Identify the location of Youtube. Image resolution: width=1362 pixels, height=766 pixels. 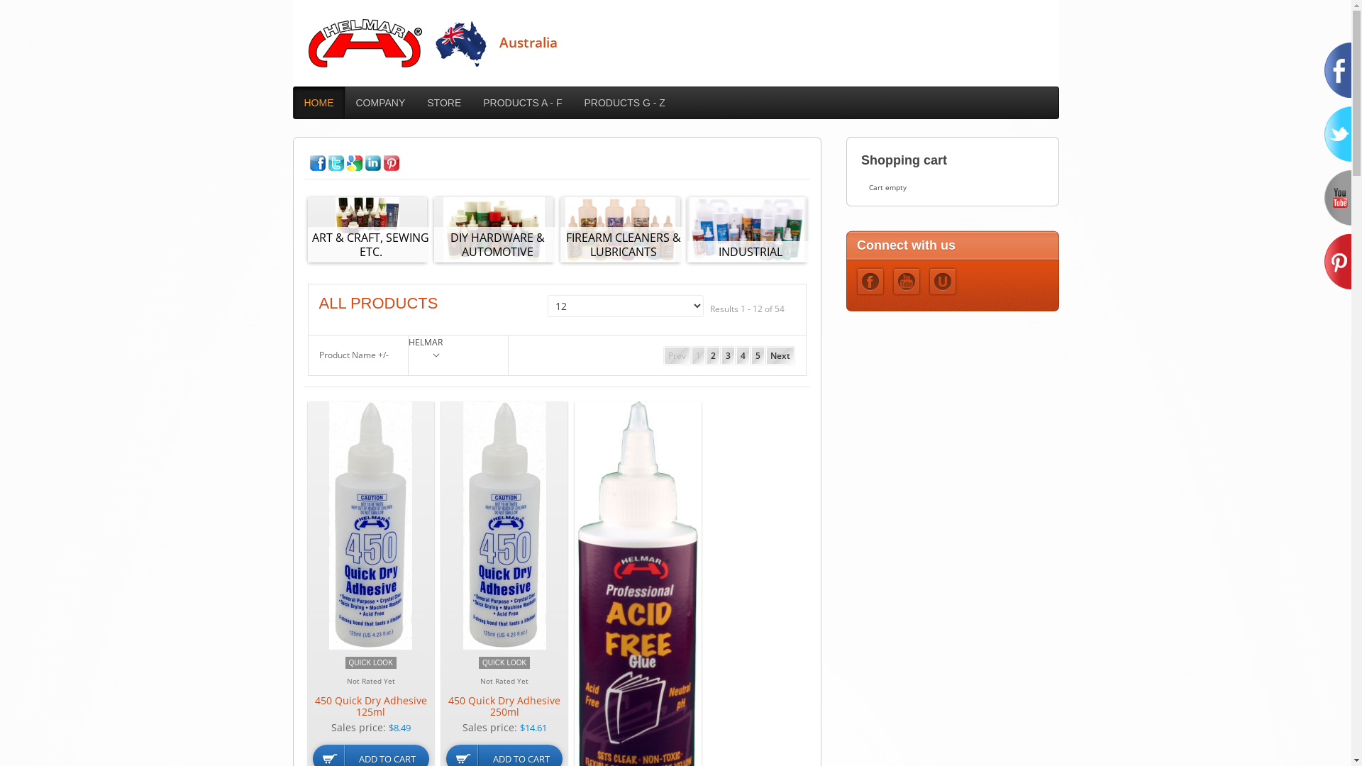
(907, 282).